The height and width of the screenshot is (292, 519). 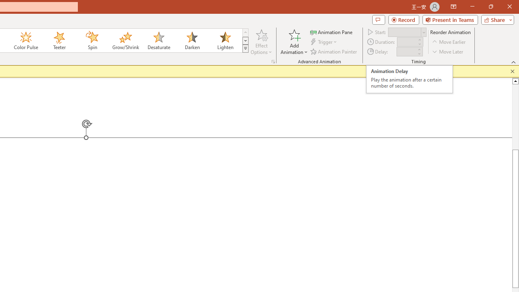 What do you see at coordinates (294, 41) in the screenshot?
I see `Add Animation` at bounding box center [294, 41].